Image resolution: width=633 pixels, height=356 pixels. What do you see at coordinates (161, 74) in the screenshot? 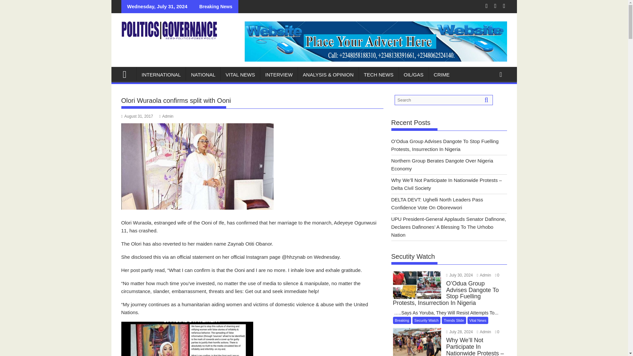
I see `INTERNATIONAL` at bounding box center [161, 74].